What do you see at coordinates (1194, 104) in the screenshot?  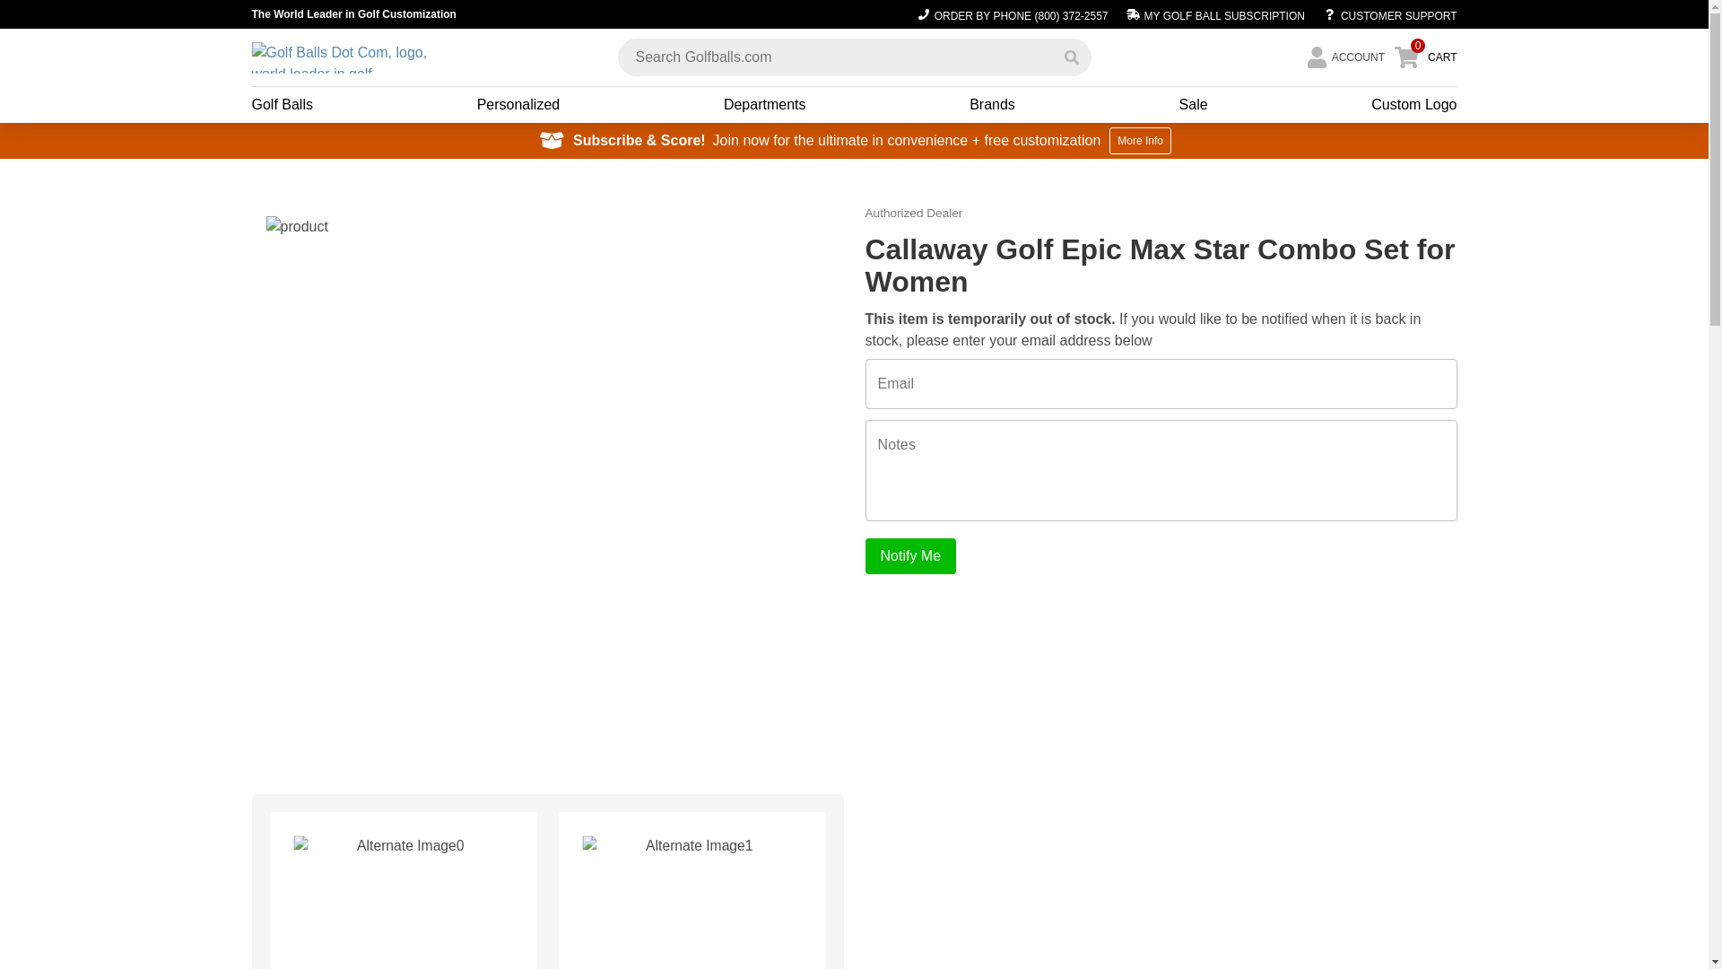 I see `Sale` at bounding box center [1194, 104].